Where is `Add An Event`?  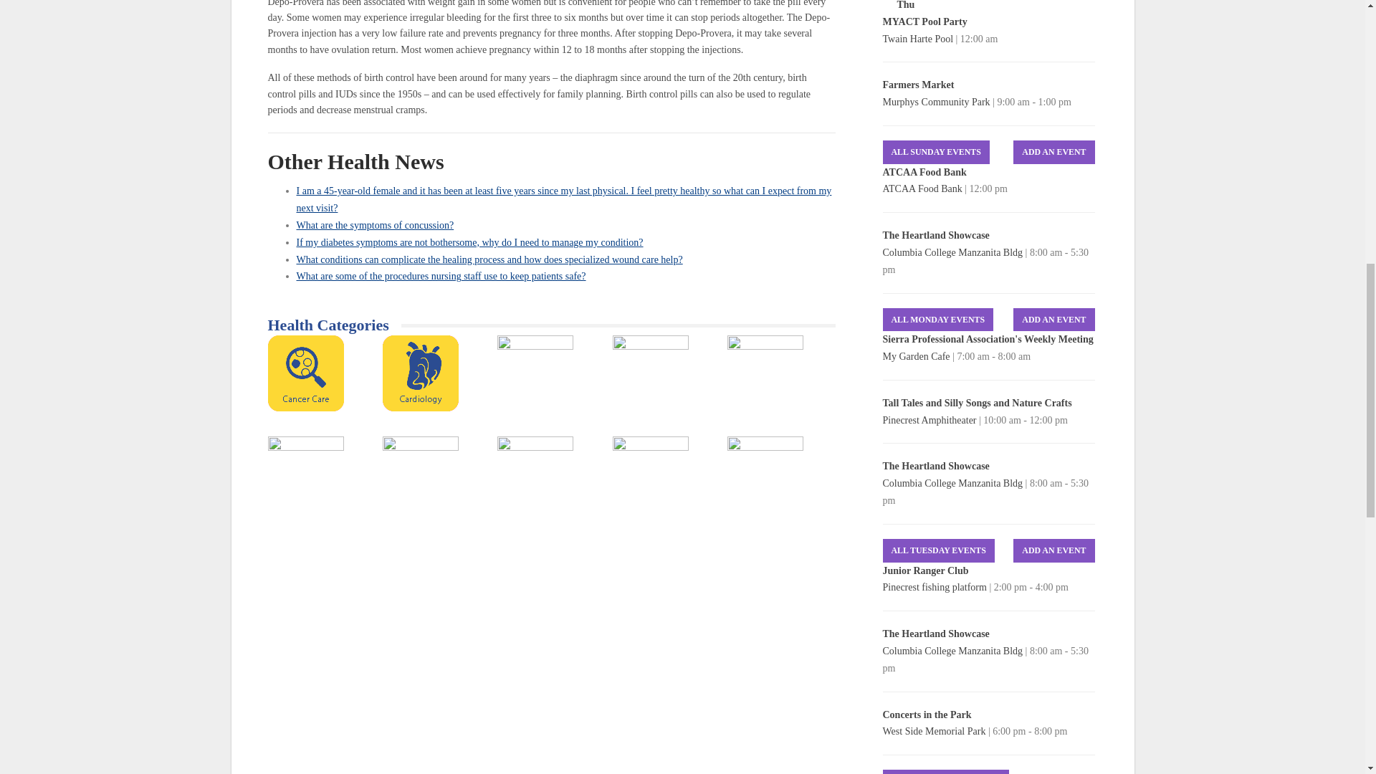
Add An Event is located at coordinates (1053, 550).